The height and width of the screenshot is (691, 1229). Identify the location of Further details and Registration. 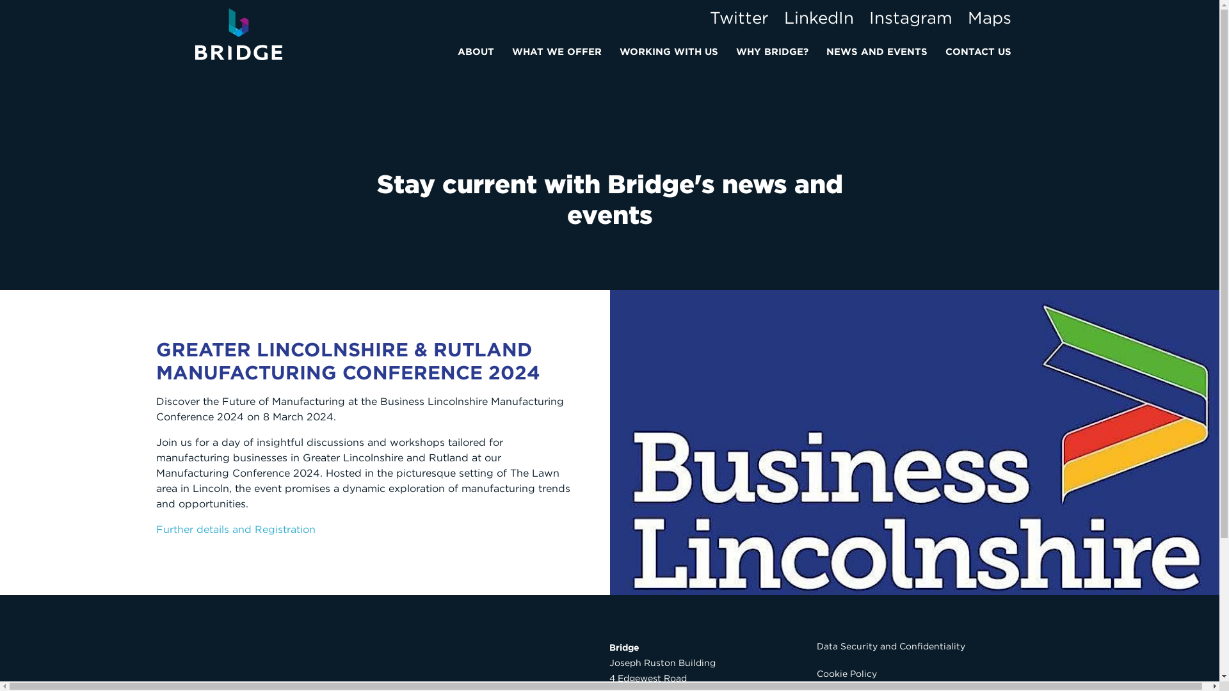
(236, 529).